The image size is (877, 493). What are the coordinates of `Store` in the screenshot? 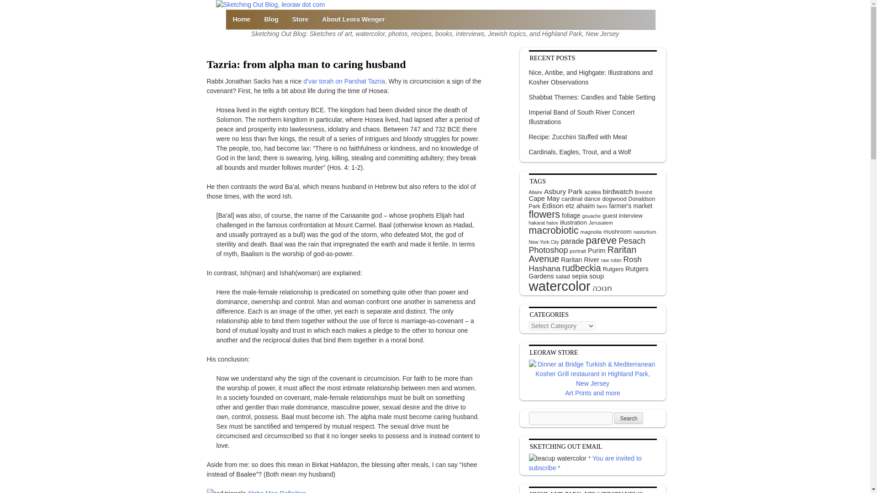 It's located at (301, 19).